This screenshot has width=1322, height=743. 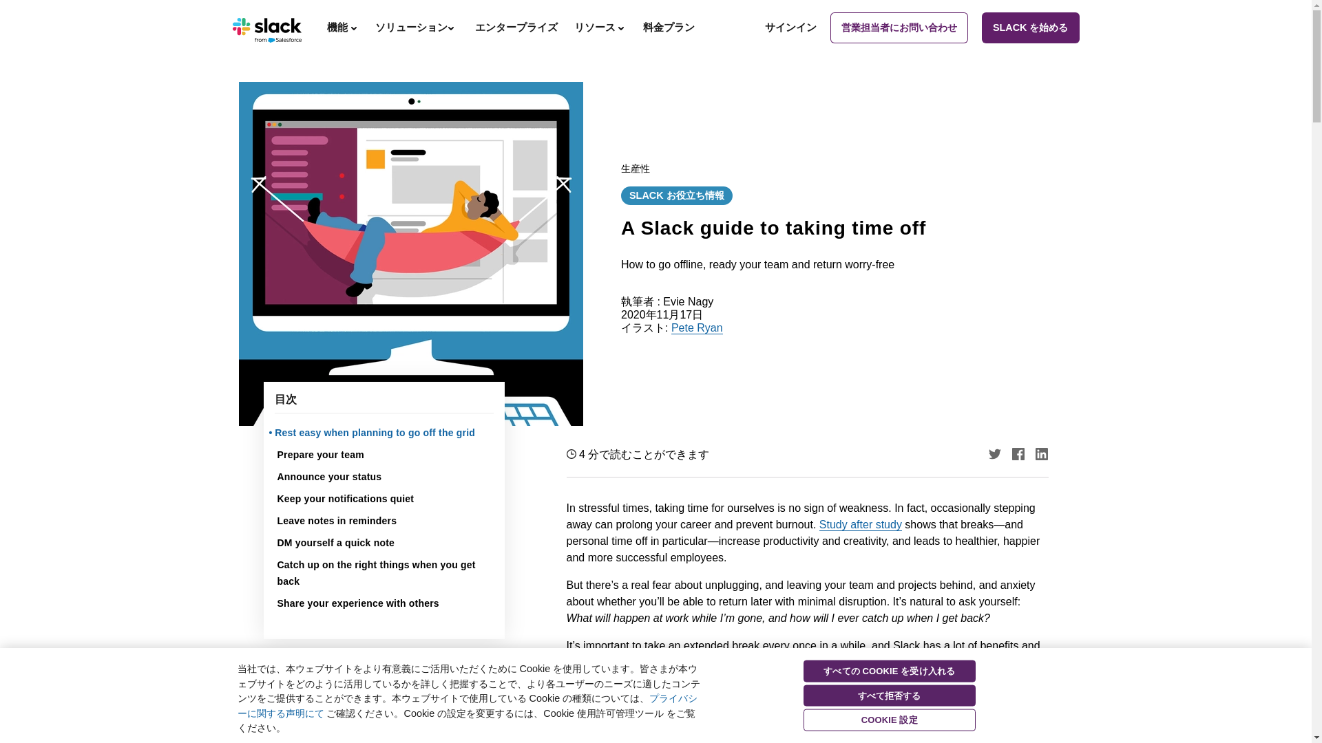 What do you see at coordinates (994, 454) in the screenshot?
I see `Twitter` at bounding box center [994, 454].